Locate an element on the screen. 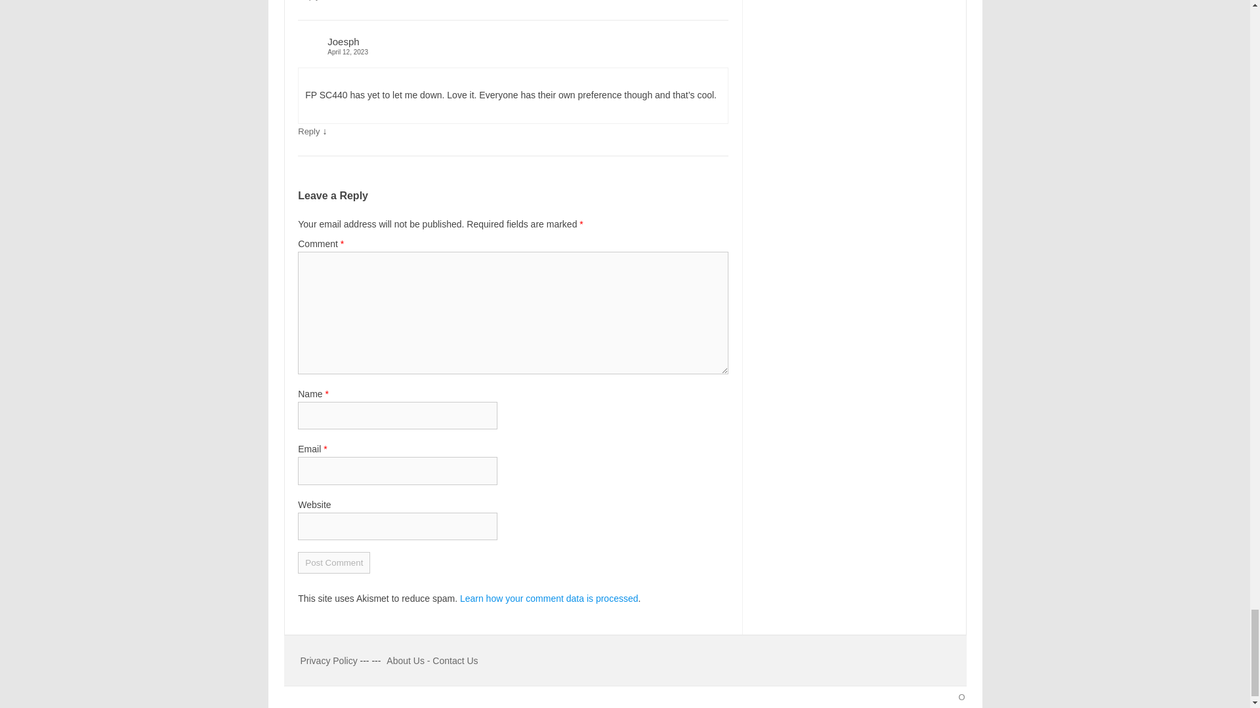 The width and height of the screenshot is (1260, 708). Learn how your comment data is processed is located at coordinates (549, 599).